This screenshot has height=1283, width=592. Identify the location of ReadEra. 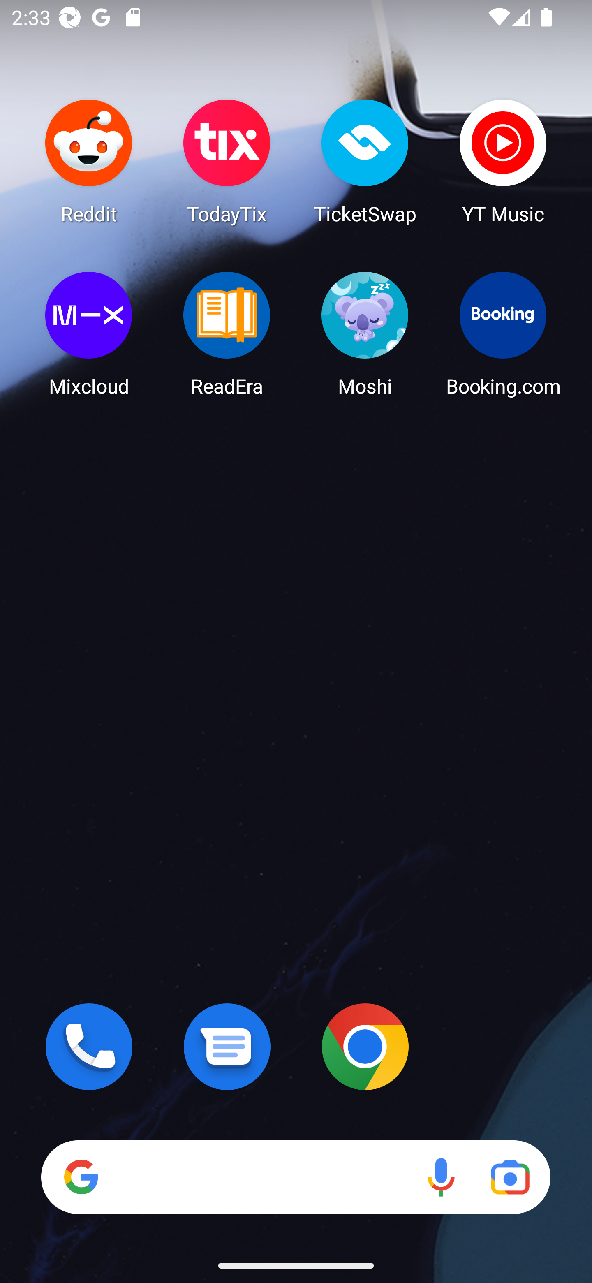
(227, 333).